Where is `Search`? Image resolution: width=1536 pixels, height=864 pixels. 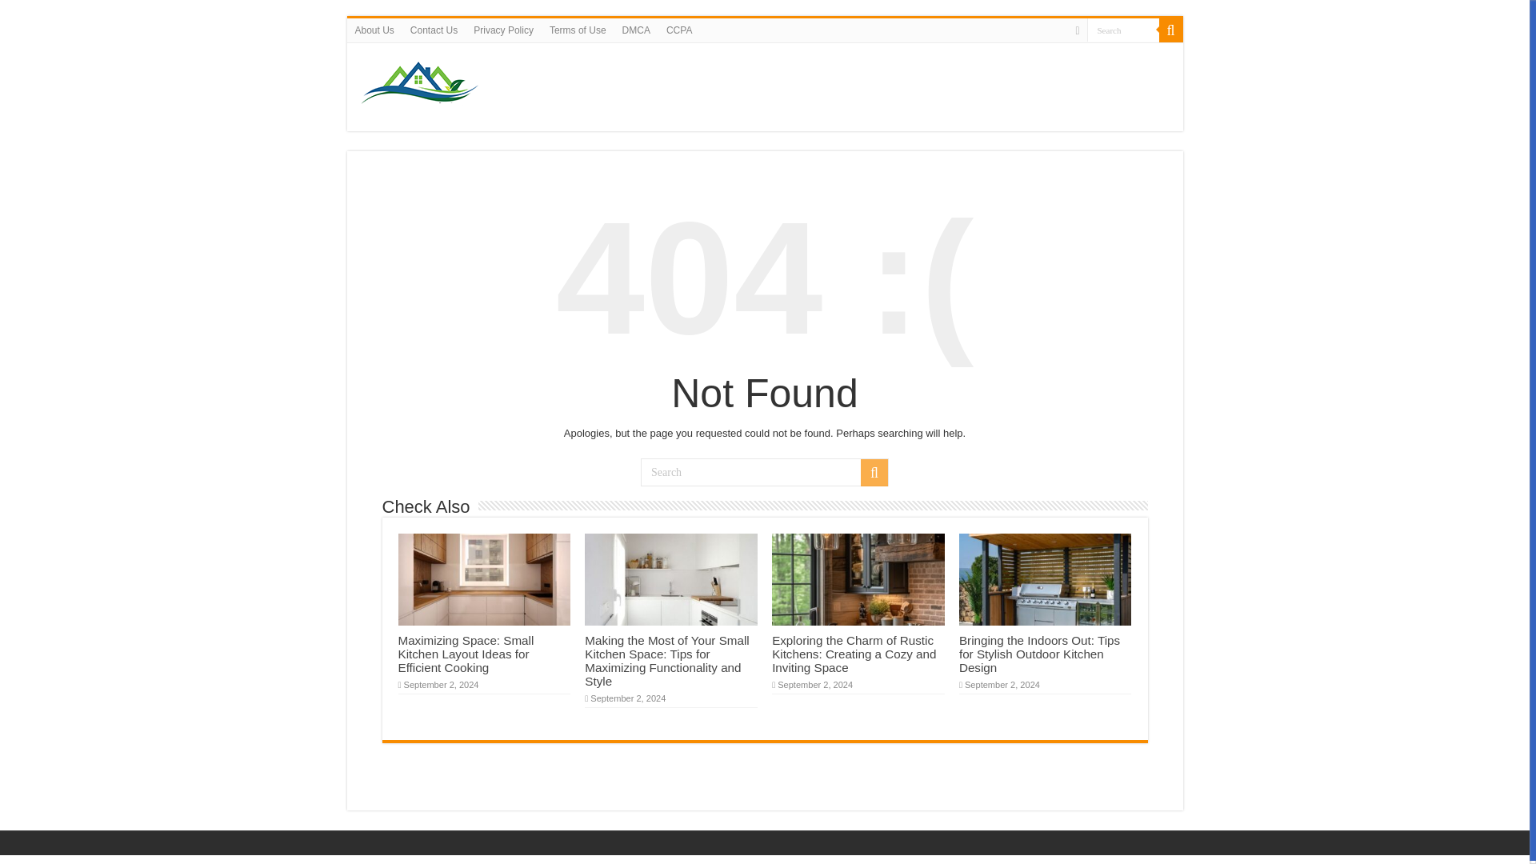 Search is located at coordinates (874, 472).